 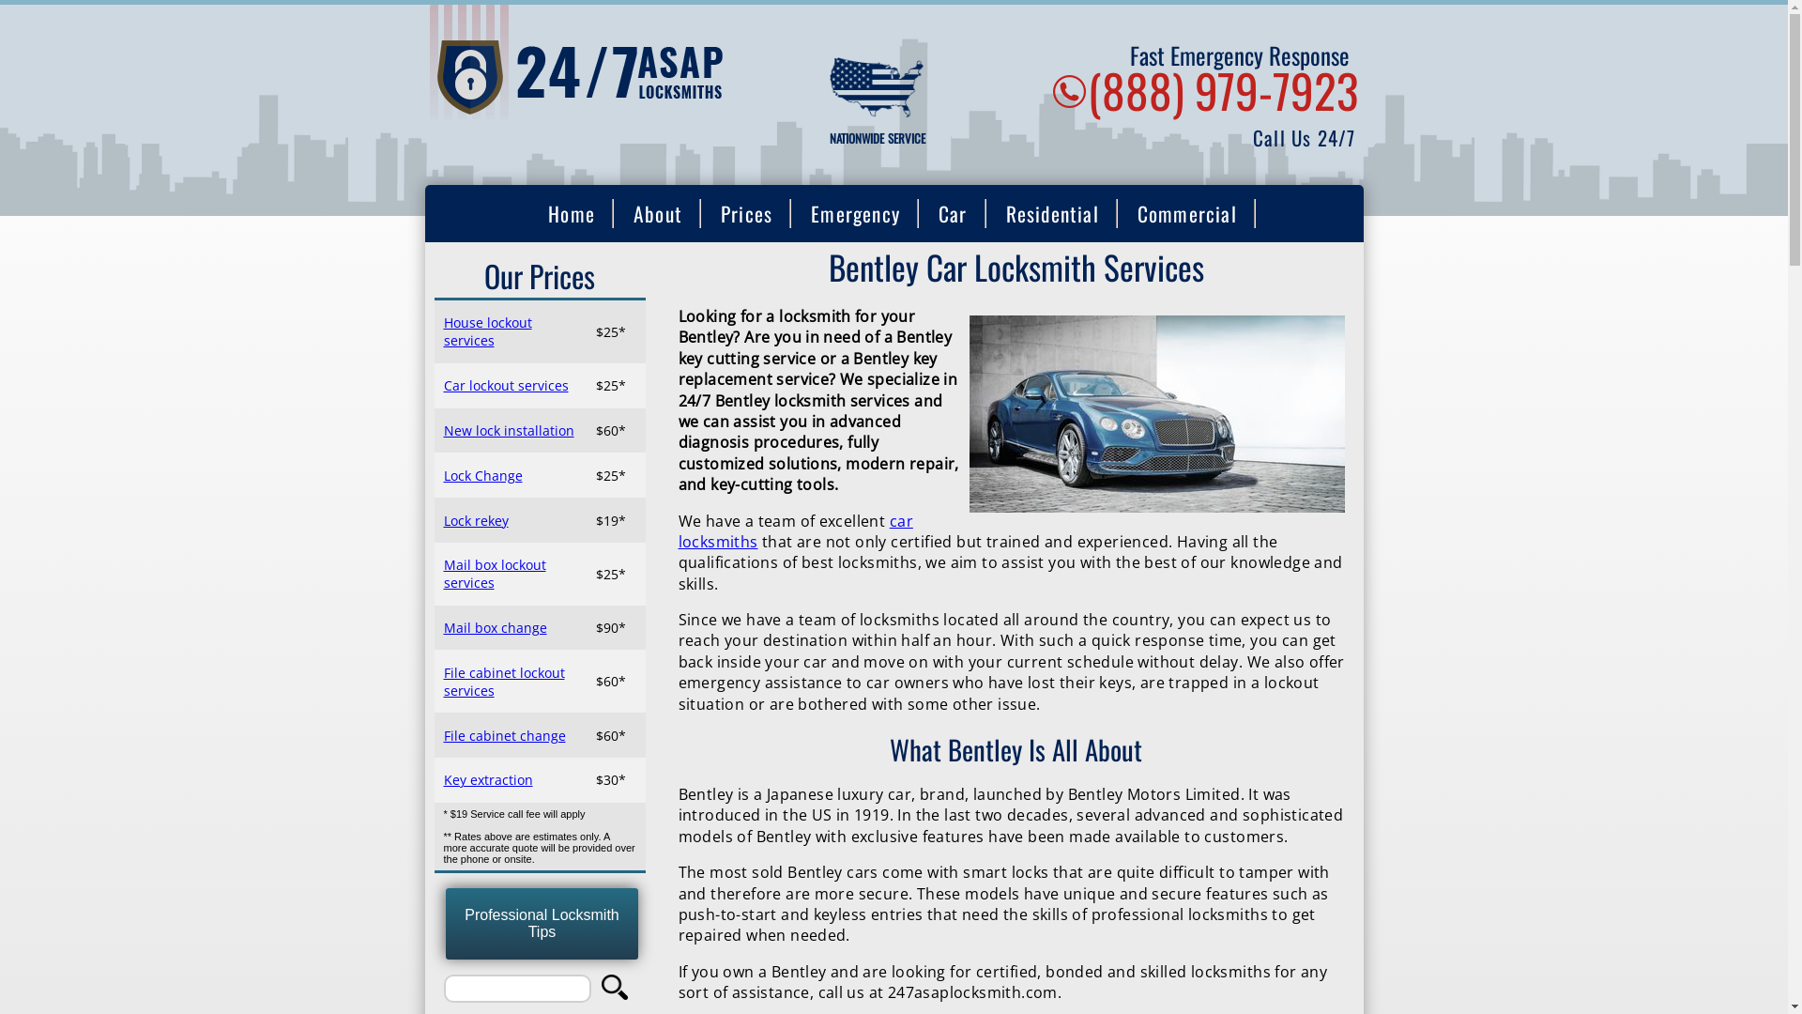 I want to click on car locksmiths, so click(x=795, y=531).